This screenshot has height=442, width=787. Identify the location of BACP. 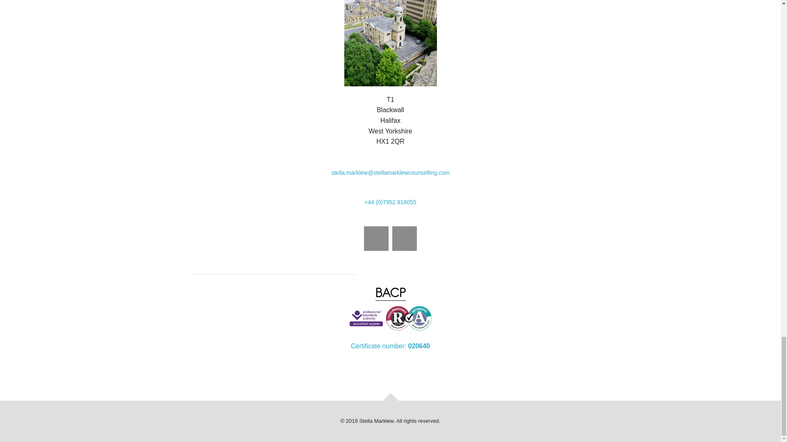
(390, 318).